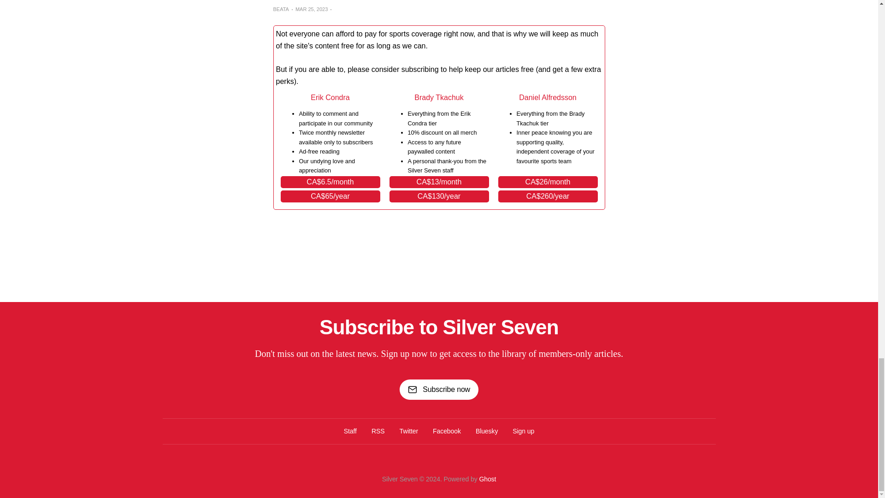 This screenshot has height=498, width=885. What do you see at coordinates (447, 431) in the screenshot?
I see `Facebook` at bounding box center [447, 431].